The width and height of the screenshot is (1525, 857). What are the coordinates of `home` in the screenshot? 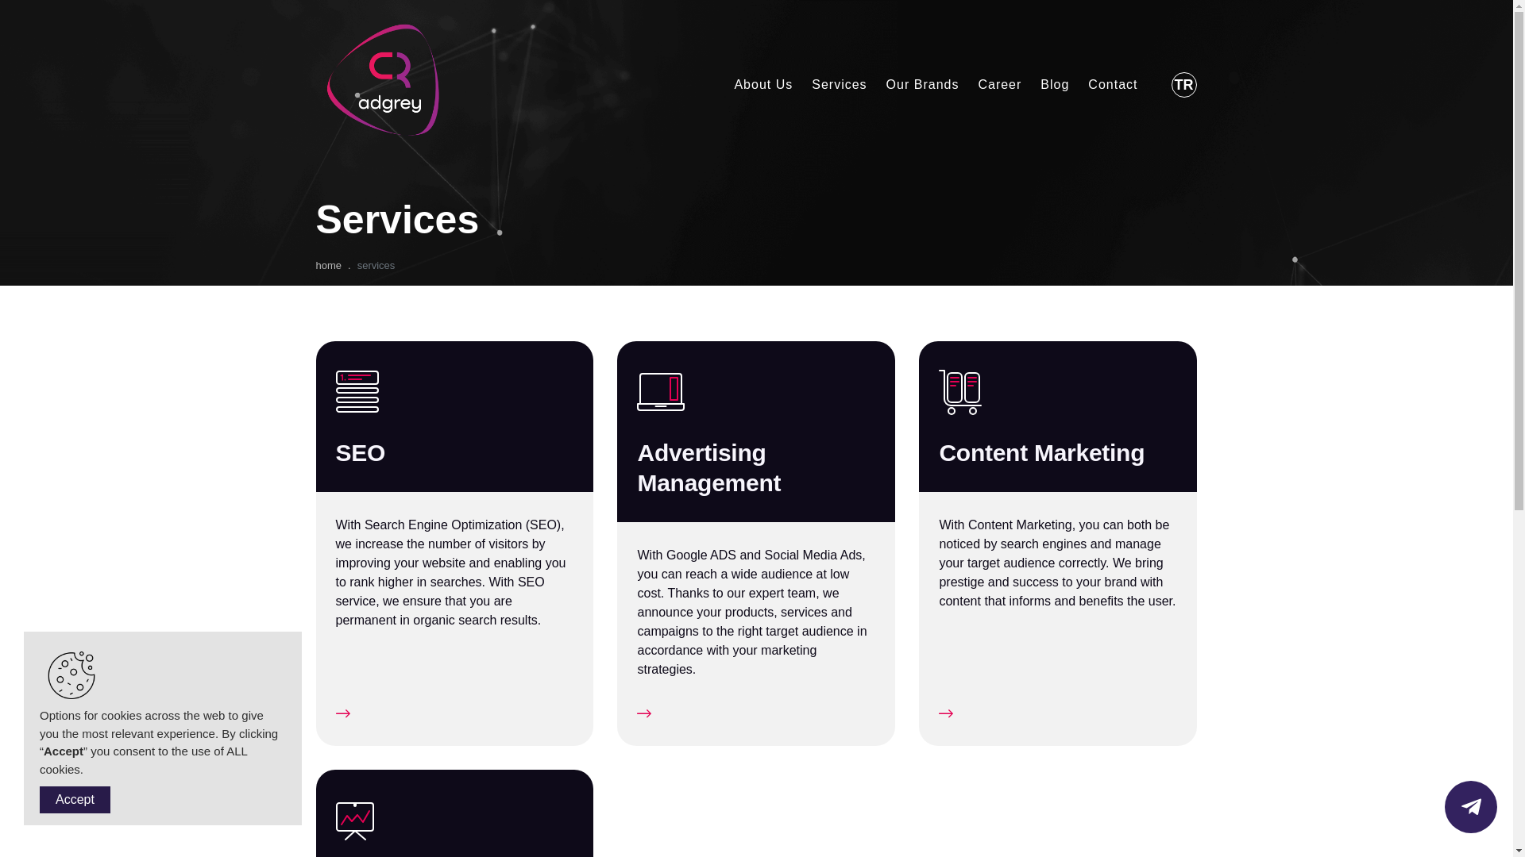 It's located at (329, 265).